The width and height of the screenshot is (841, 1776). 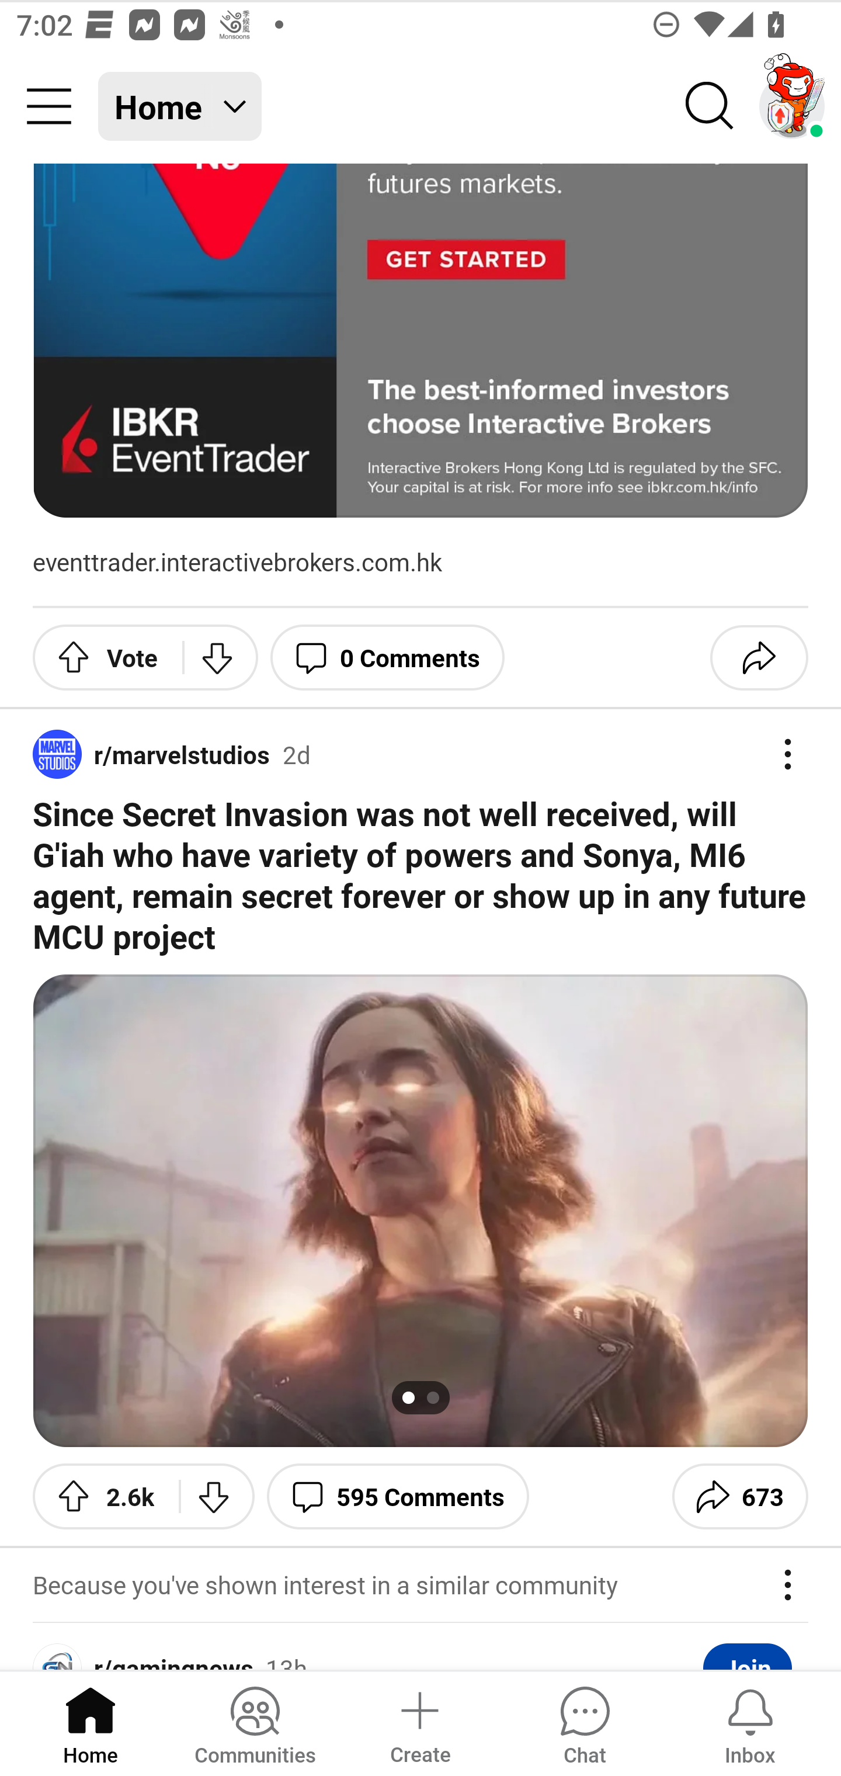 I want to click on Create a post Create, so click(x=419, y=1722).